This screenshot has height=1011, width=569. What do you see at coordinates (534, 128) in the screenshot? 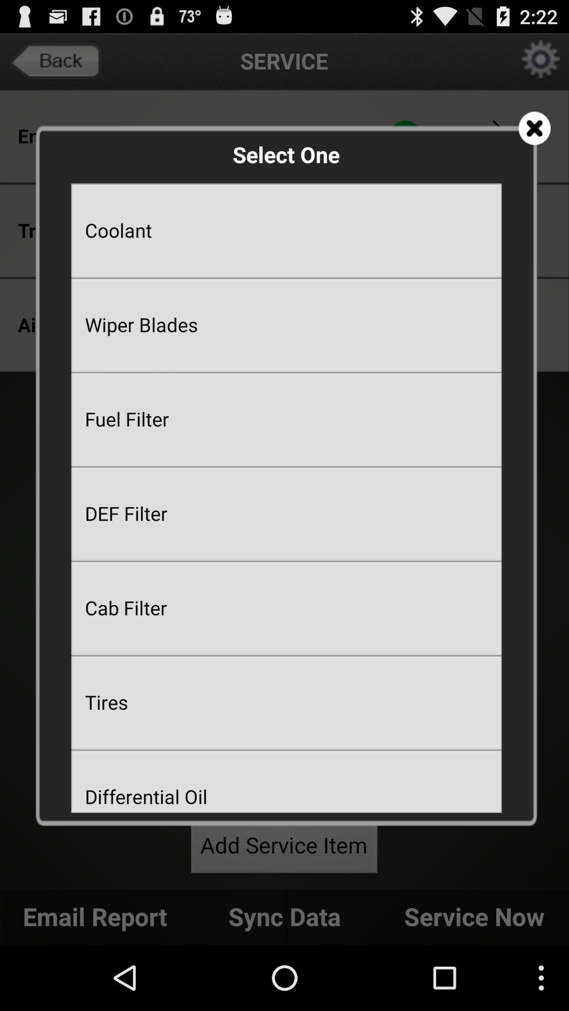
I see `click app next to the select one app` at bounding box center [534, 128].